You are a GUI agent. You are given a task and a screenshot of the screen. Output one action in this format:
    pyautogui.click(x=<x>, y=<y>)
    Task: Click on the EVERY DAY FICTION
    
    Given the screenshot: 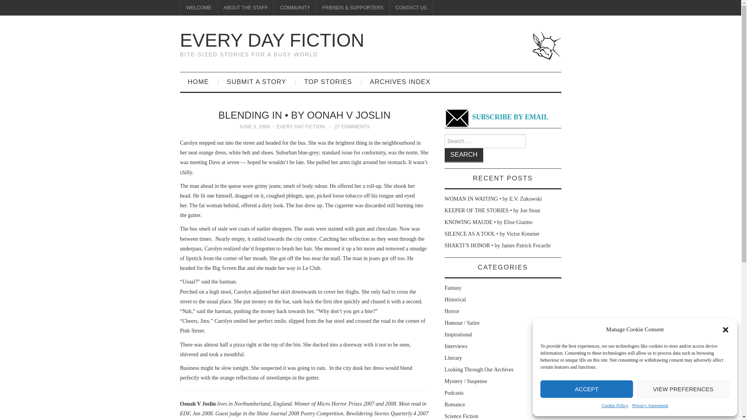 What is the action you would take?
    pyautogui.click(x=300, y=126)
    